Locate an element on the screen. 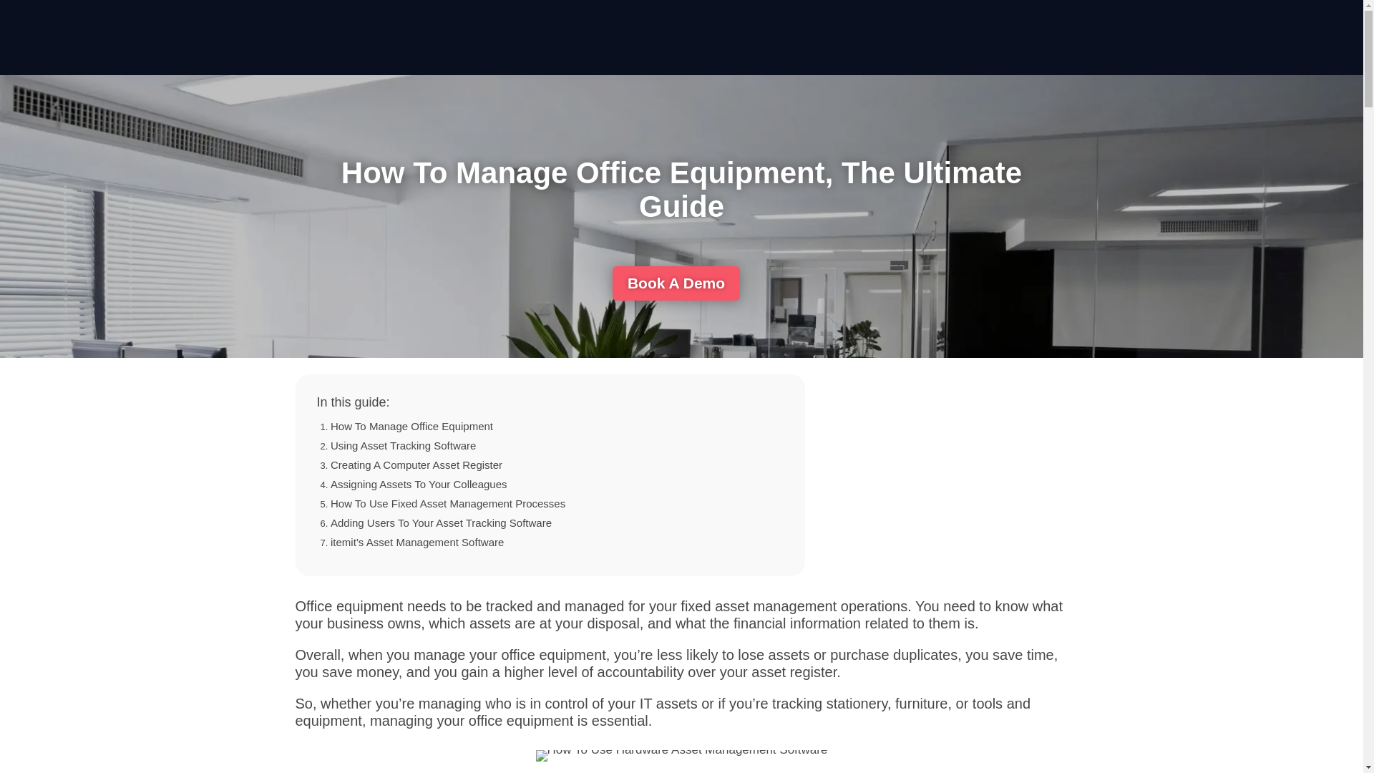 The height and width of the screenshot is (773, 1374). Using Asset Tracking Software is located at coordinates (403, 445).